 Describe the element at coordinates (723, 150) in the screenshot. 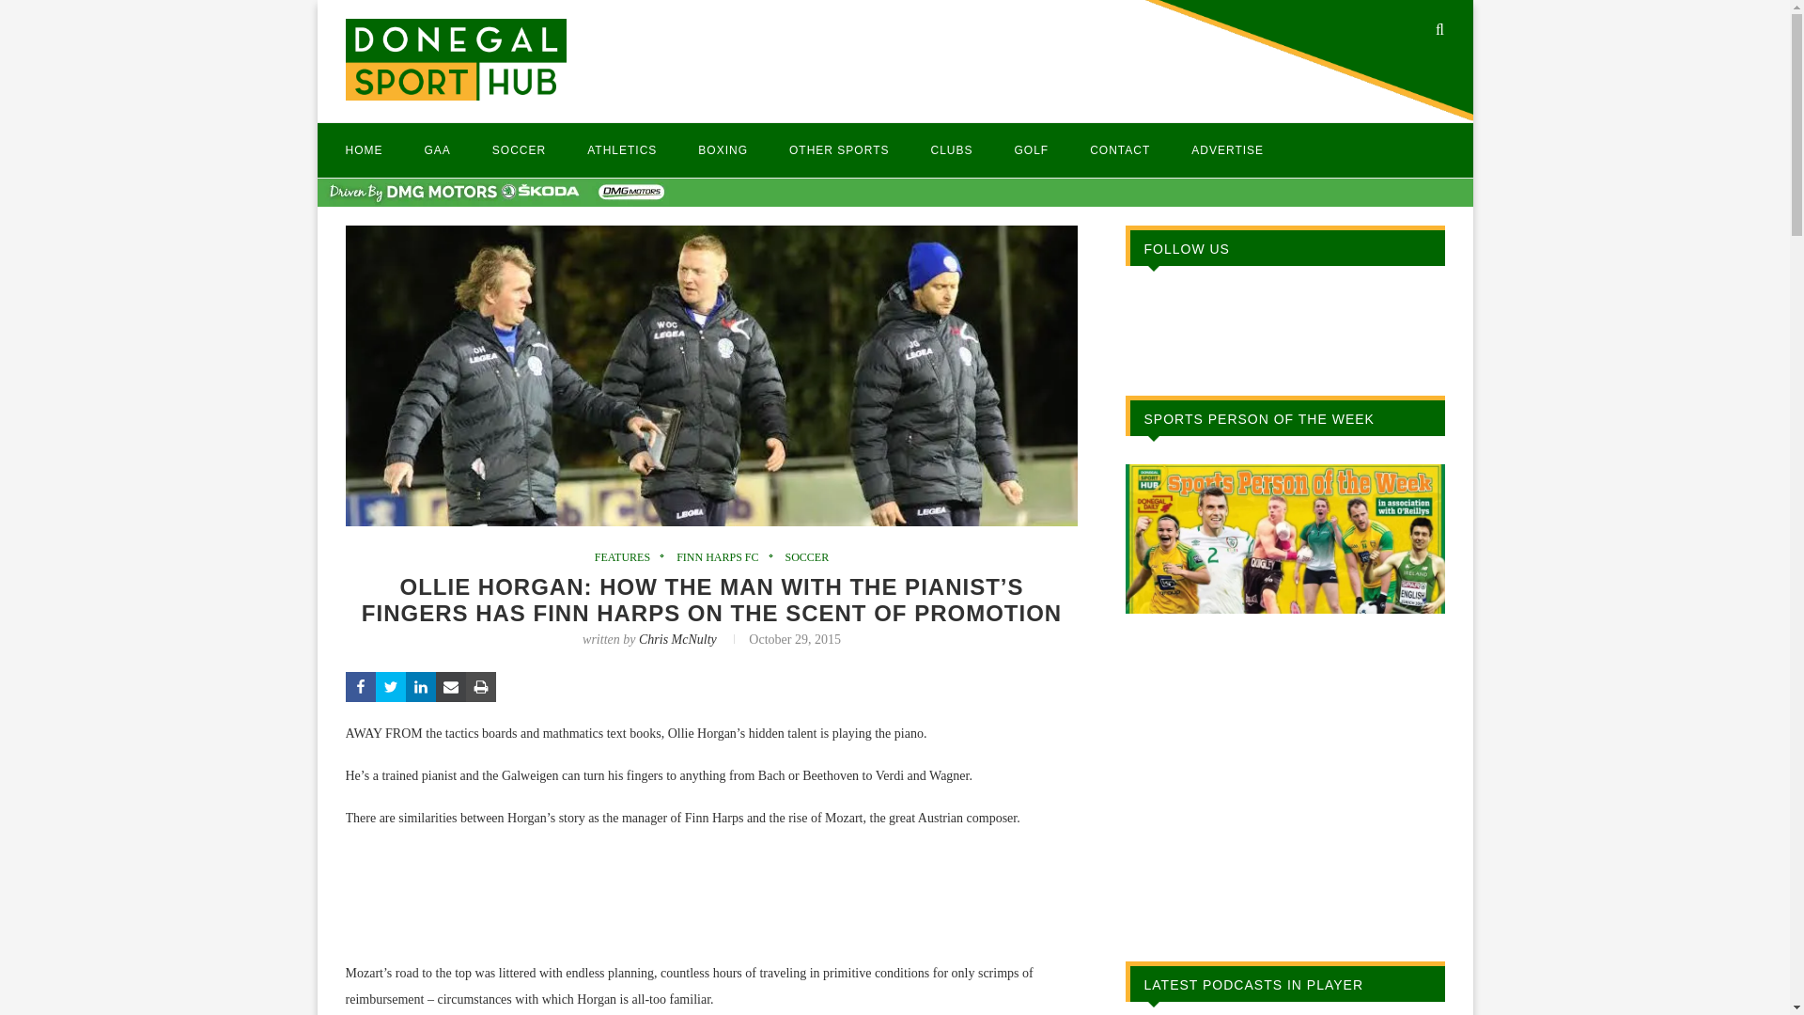

I see `BOXING` at that location.